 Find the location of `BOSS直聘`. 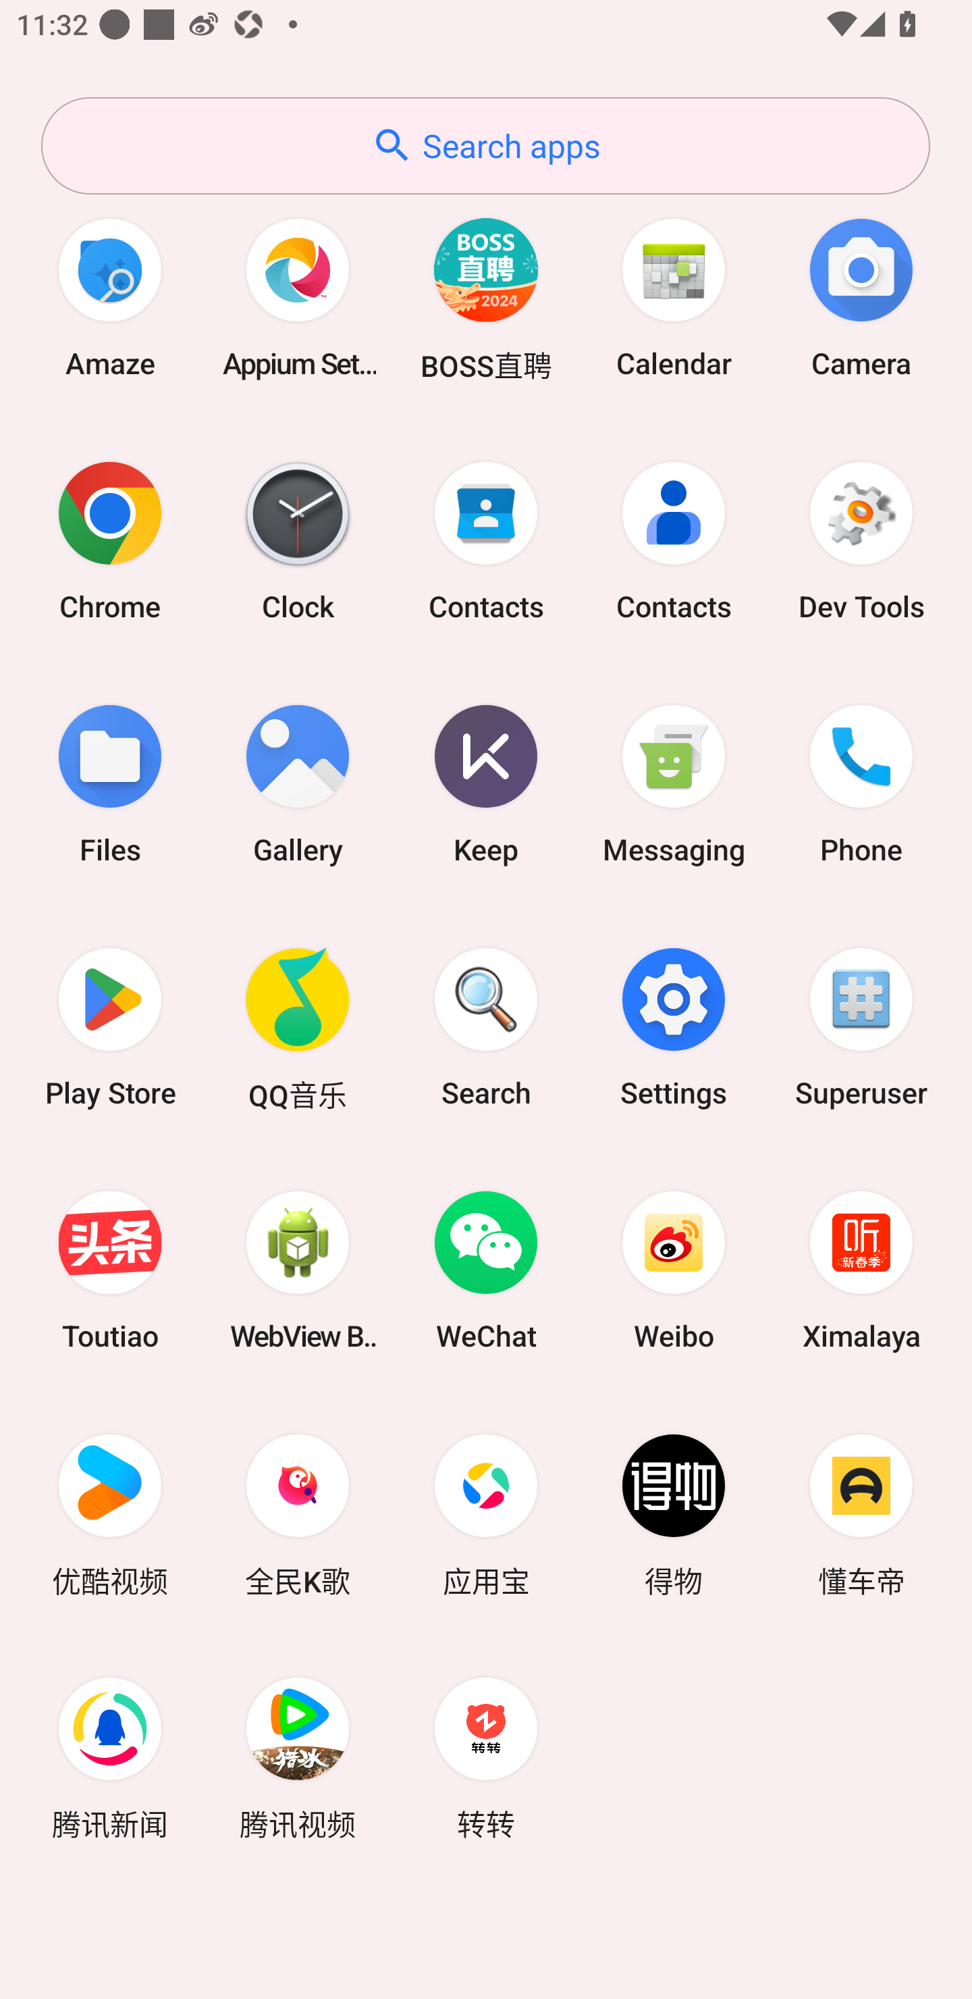

BOSS直聘 is located at coordinates (486, 297).